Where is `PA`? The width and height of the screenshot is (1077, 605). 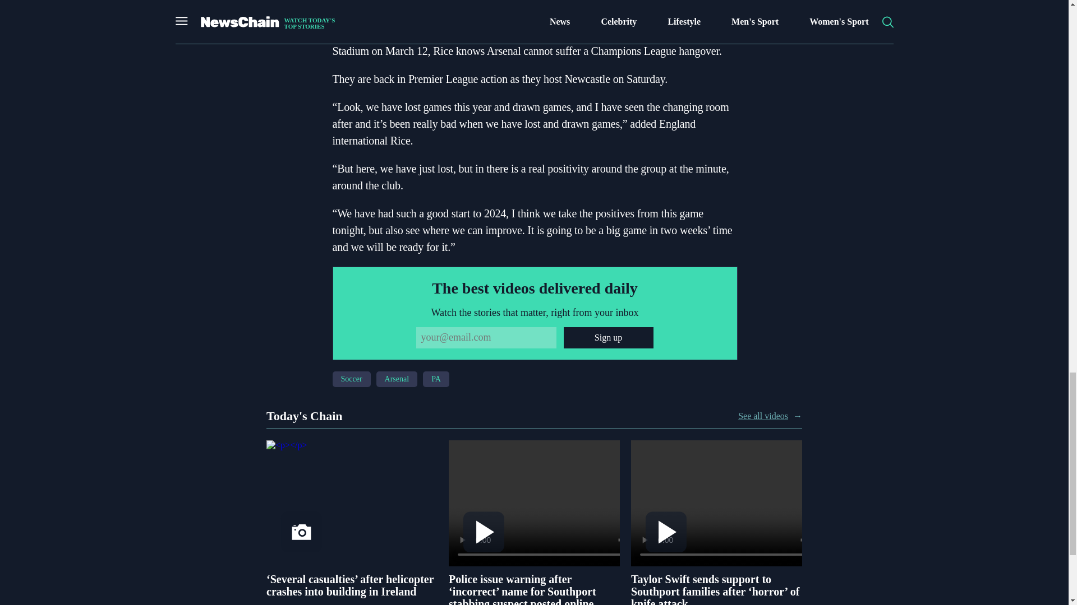
PA is located at coordinates (436, 379).